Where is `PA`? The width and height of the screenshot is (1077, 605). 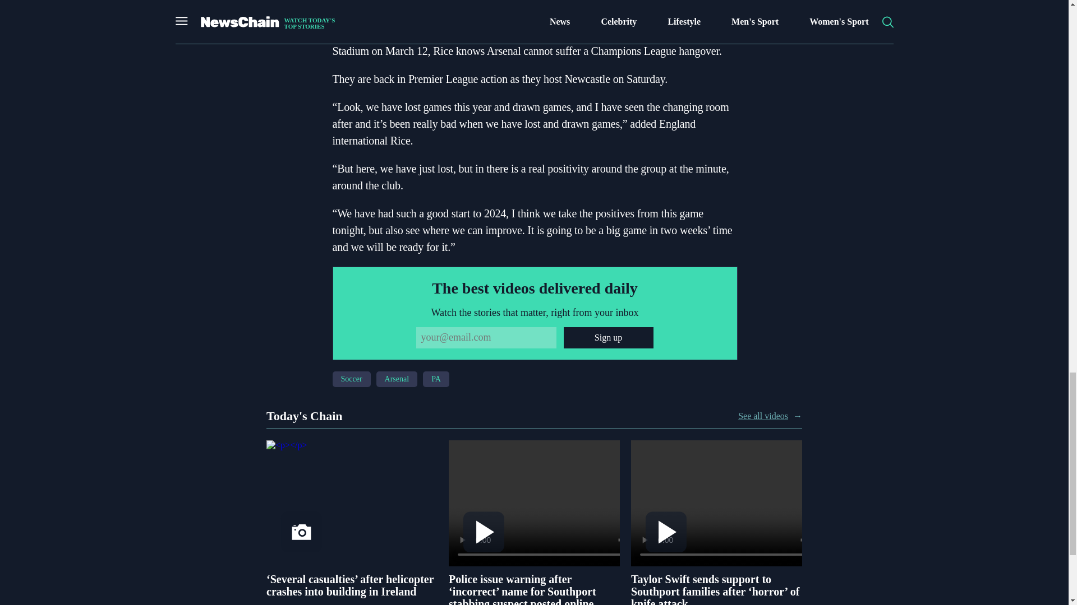
PA is located at coordinates (436, 379).